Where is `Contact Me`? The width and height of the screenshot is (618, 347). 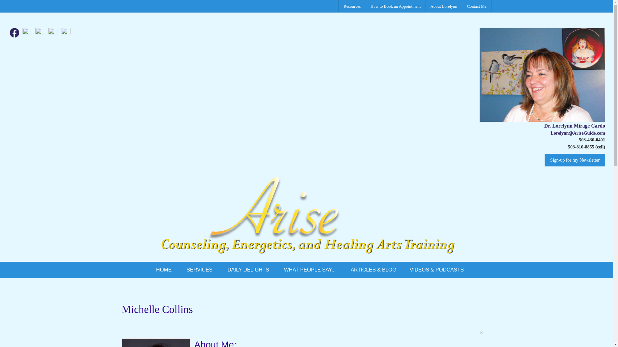
Contact Me is located at coordinates (477, 6).